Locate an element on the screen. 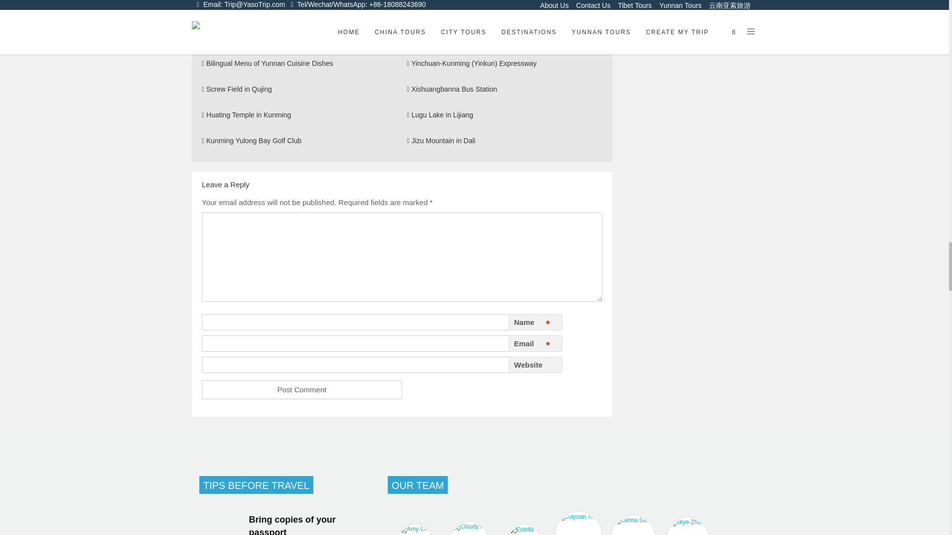  Cuiyuan Yang is located at coordinates (578, 523).